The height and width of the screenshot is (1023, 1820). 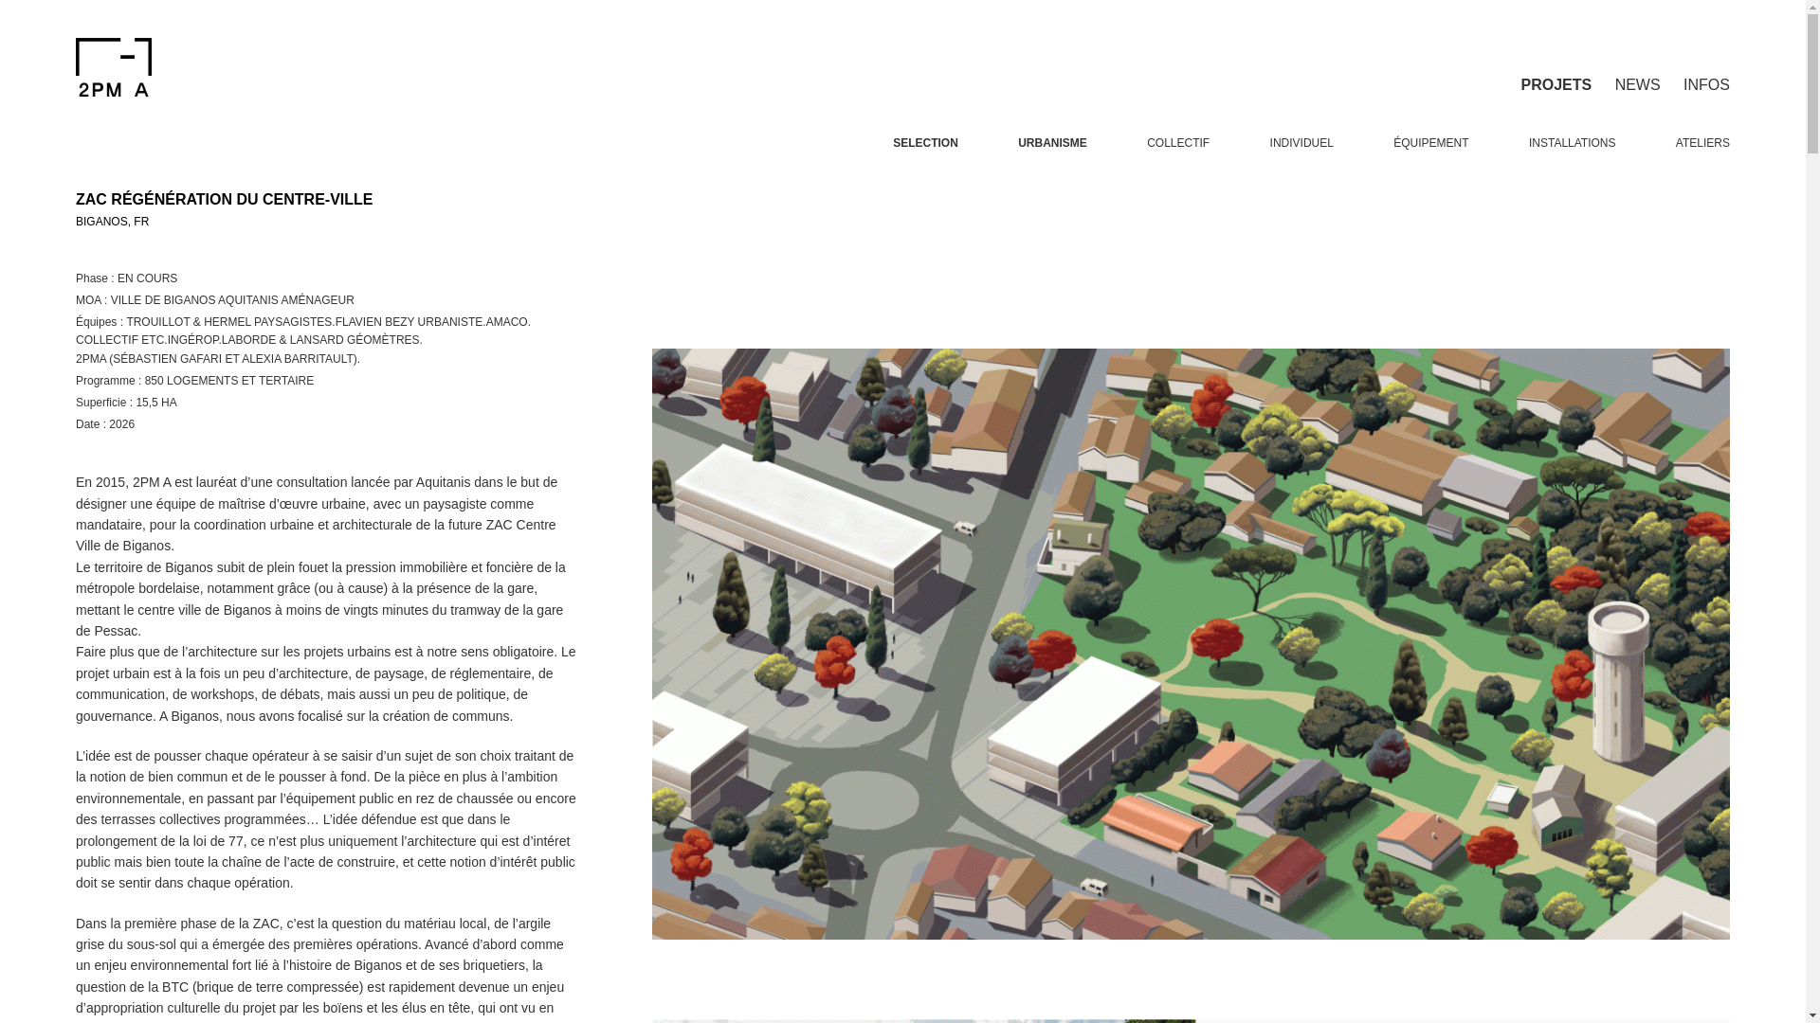 I want to click on PROJETS, so click(x=1556, y=72).